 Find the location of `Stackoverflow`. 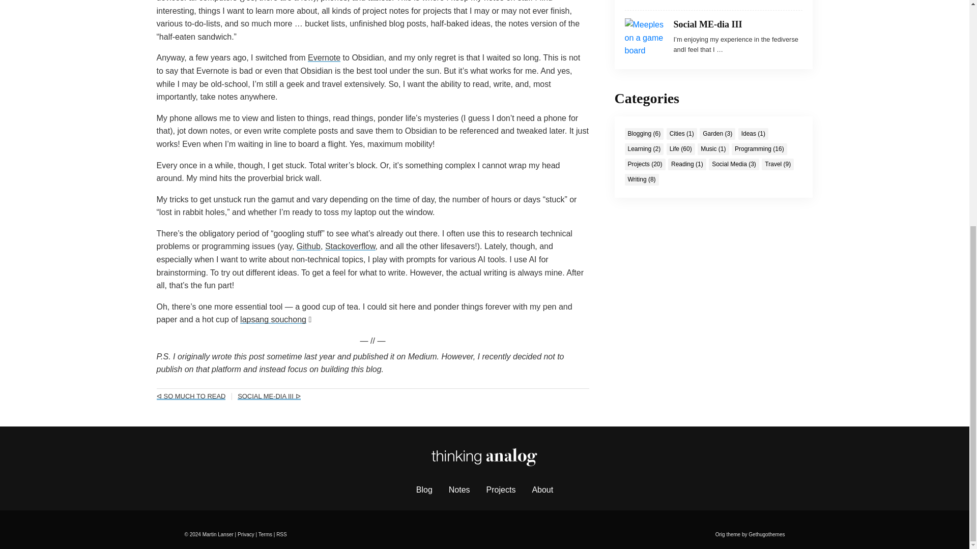

Stackoverflow is located at coordinates (350, 246).